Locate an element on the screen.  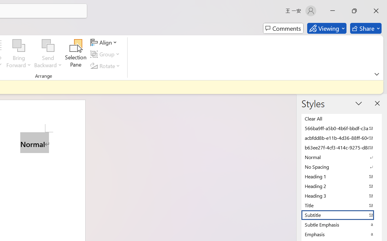
Bring Forward is located at coordinates (19, 54).